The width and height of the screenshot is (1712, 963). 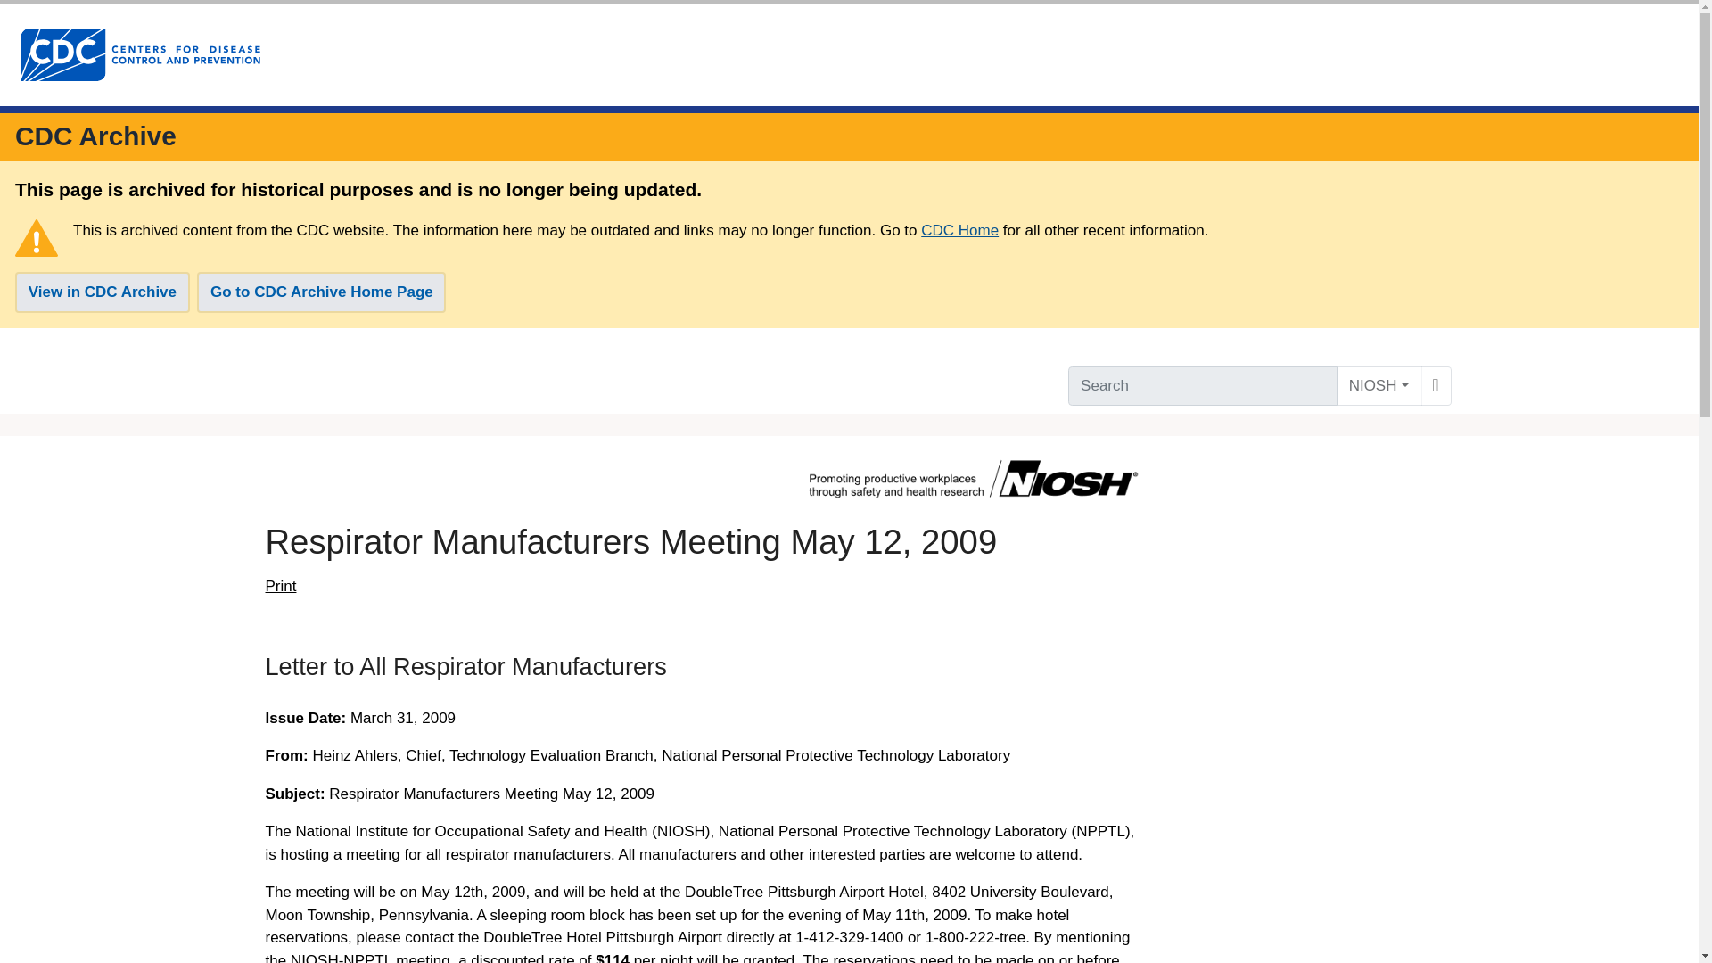 I want to click on Go to CDC Archive Home Page, so click(x=321, y=292).